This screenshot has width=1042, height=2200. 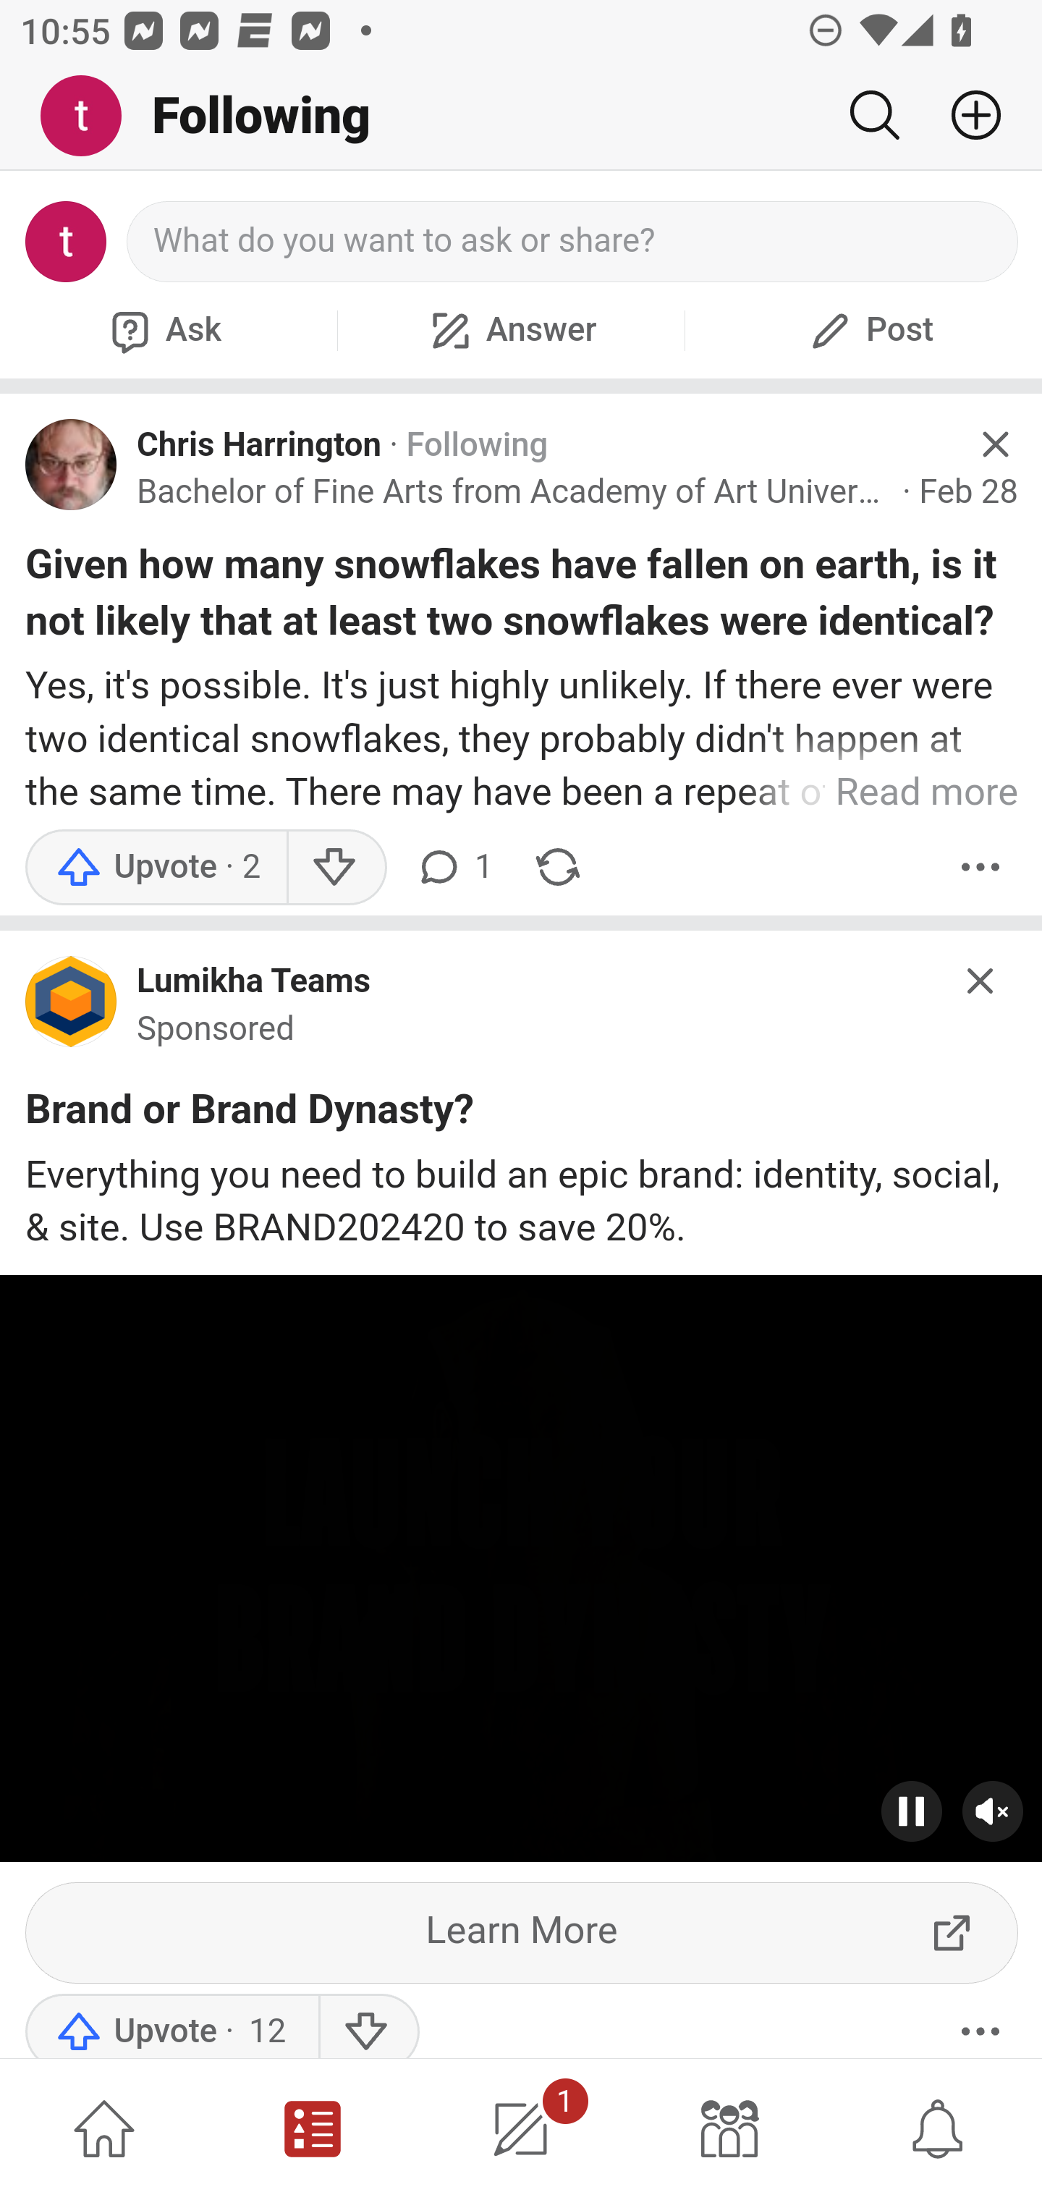 I want to click on VolumeMuted, so click(x=994, y=1811).